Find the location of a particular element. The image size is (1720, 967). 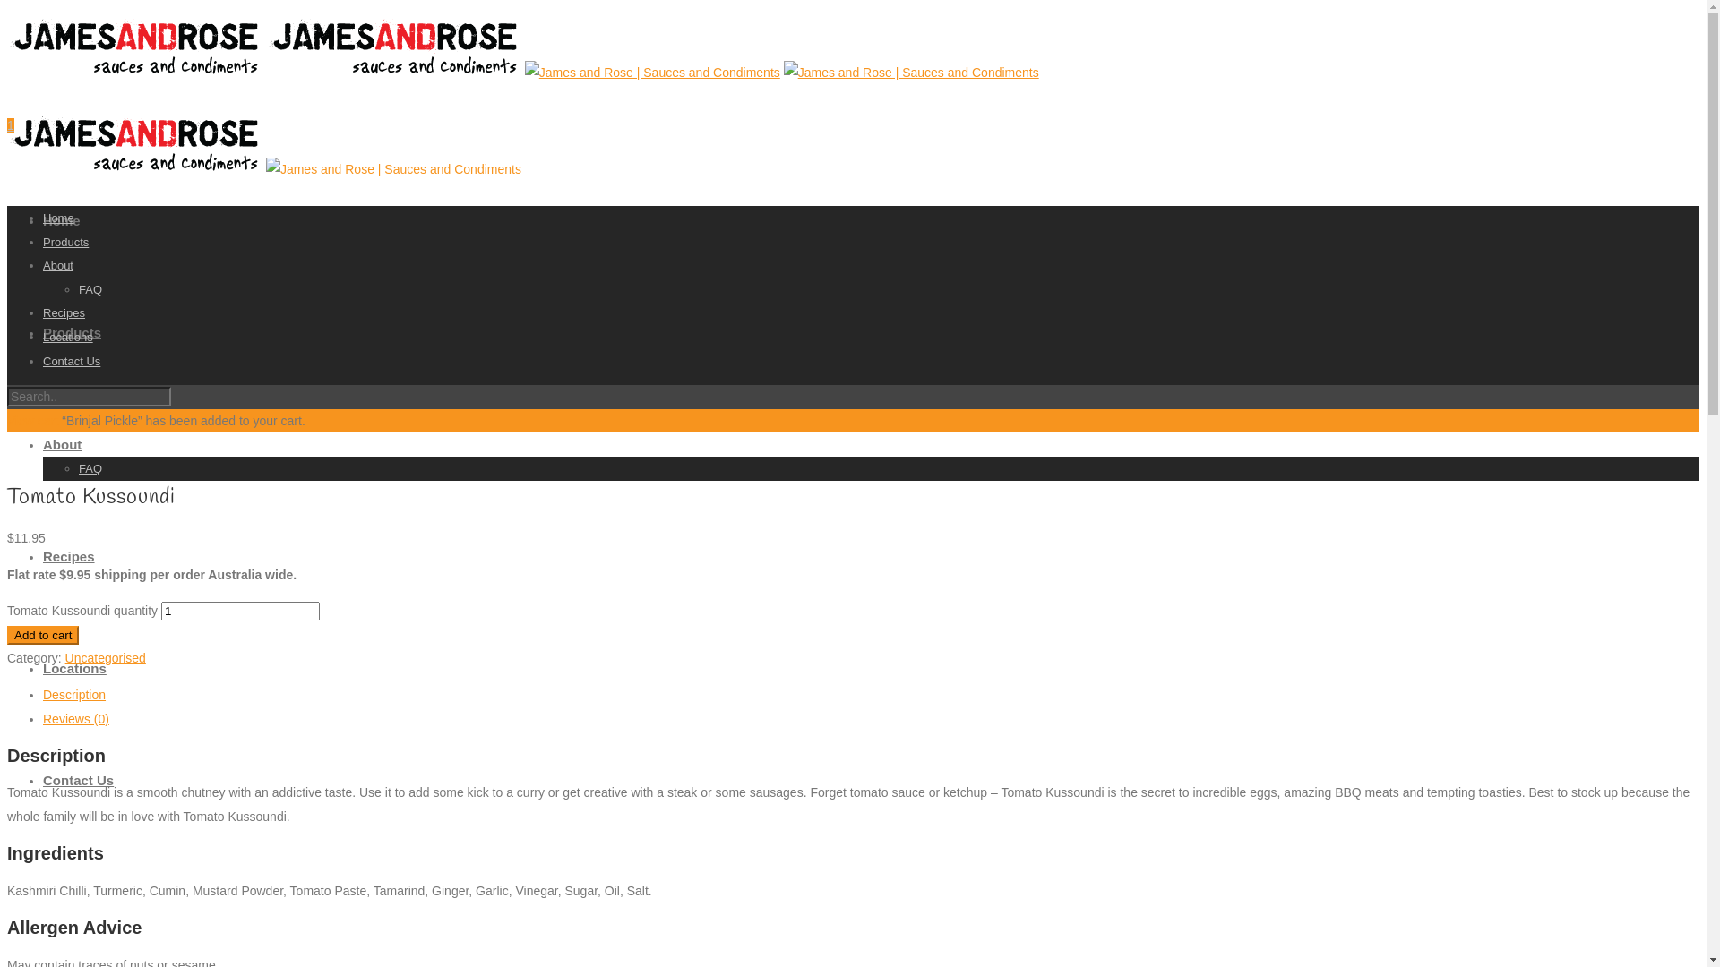

About is located at coordinates (58, 265).